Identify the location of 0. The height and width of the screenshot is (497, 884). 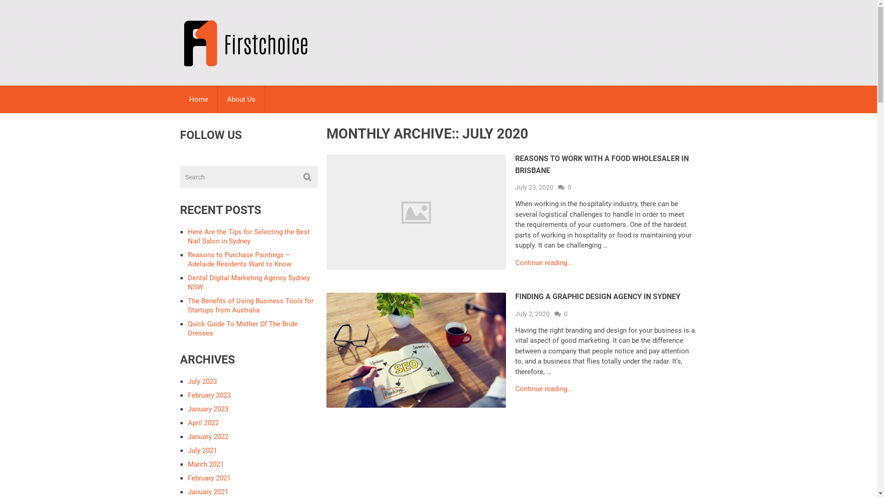
(570, 187).